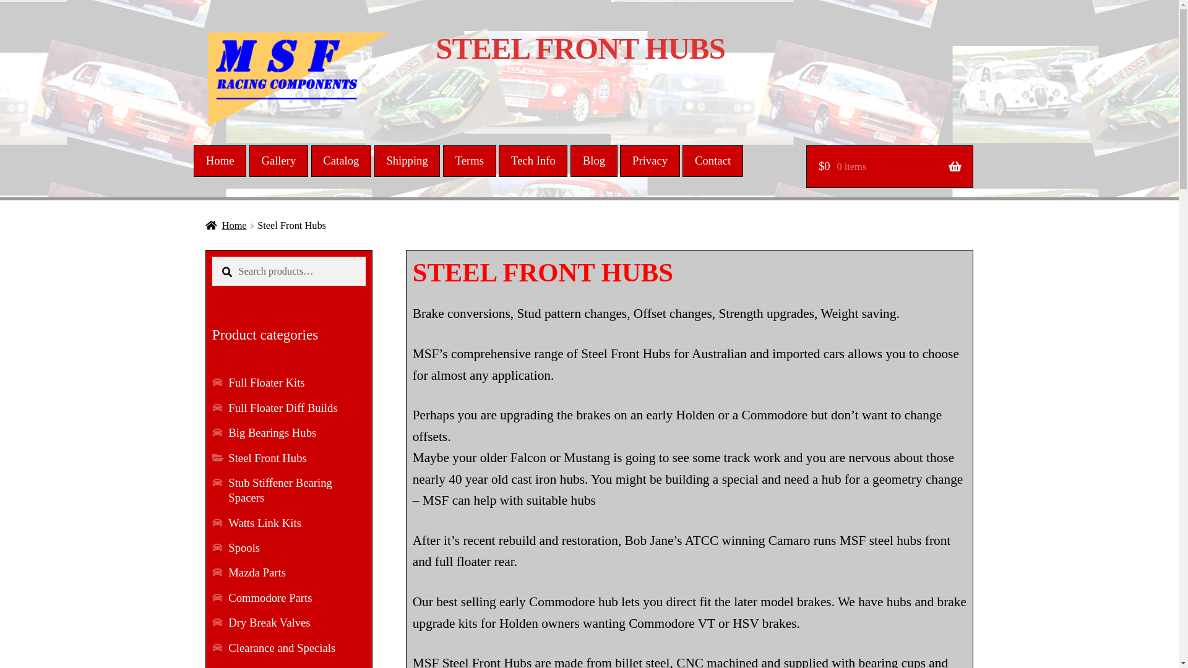  What do you see at coordinates (278, 161) in the screenshot?
I see `Gallery` at bounding box center [278, 161].